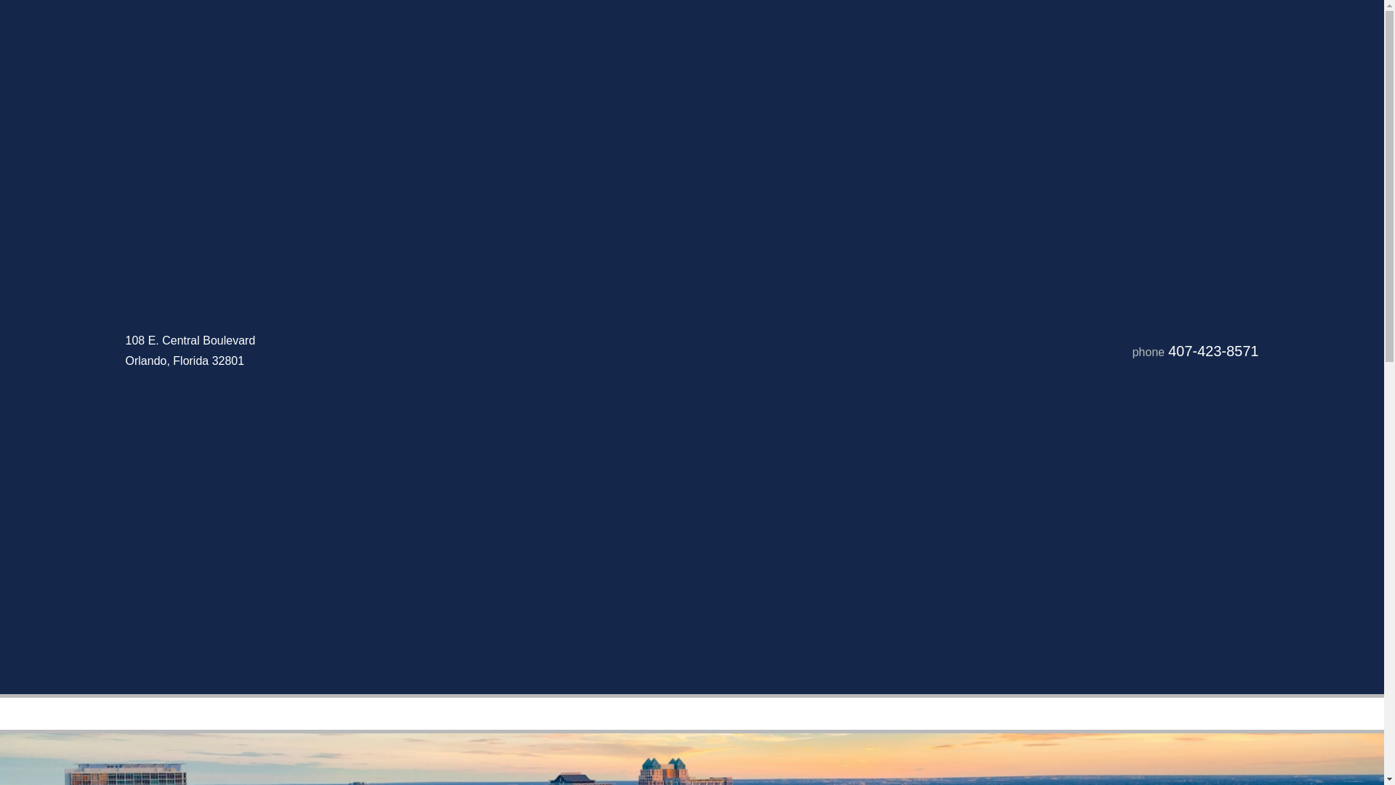 This screenshot has width=1395, height=785. I want to click on CONTACT, so click(1026, 718).